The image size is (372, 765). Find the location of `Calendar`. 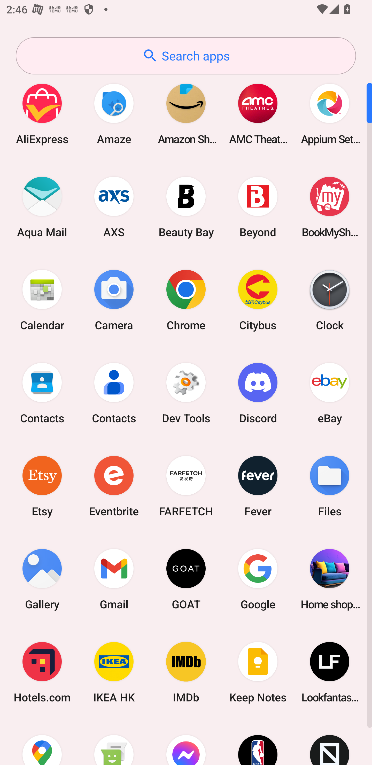

Calendar is located at coordinates (42, 300).